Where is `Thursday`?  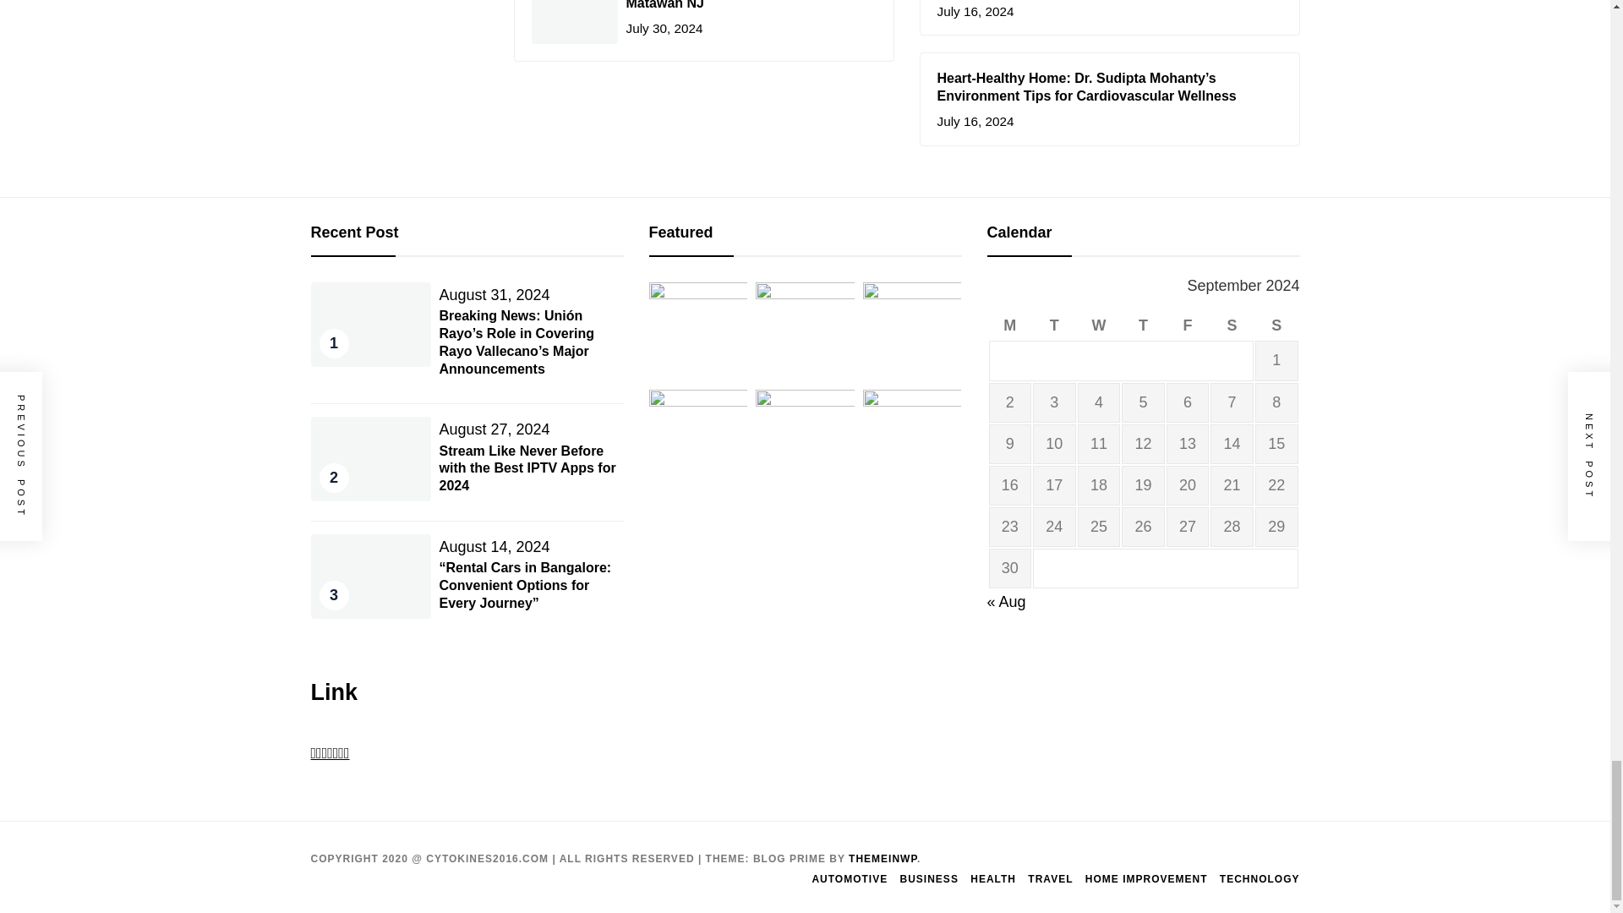 Thursday is located at coordinates (1143, 325).